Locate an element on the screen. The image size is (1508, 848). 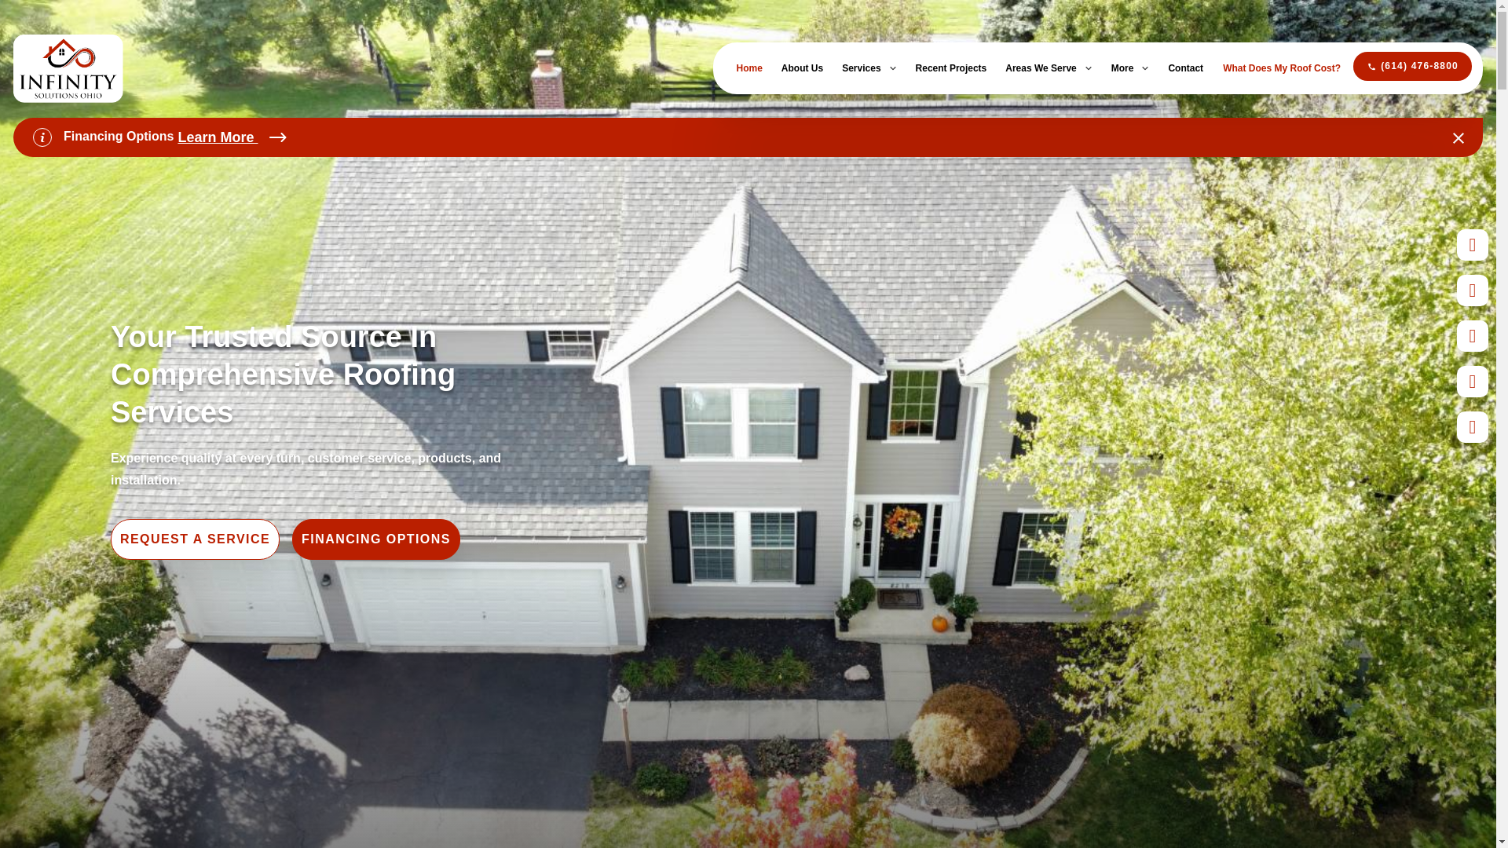
Recent Projects is located at coordinates (951, 68).